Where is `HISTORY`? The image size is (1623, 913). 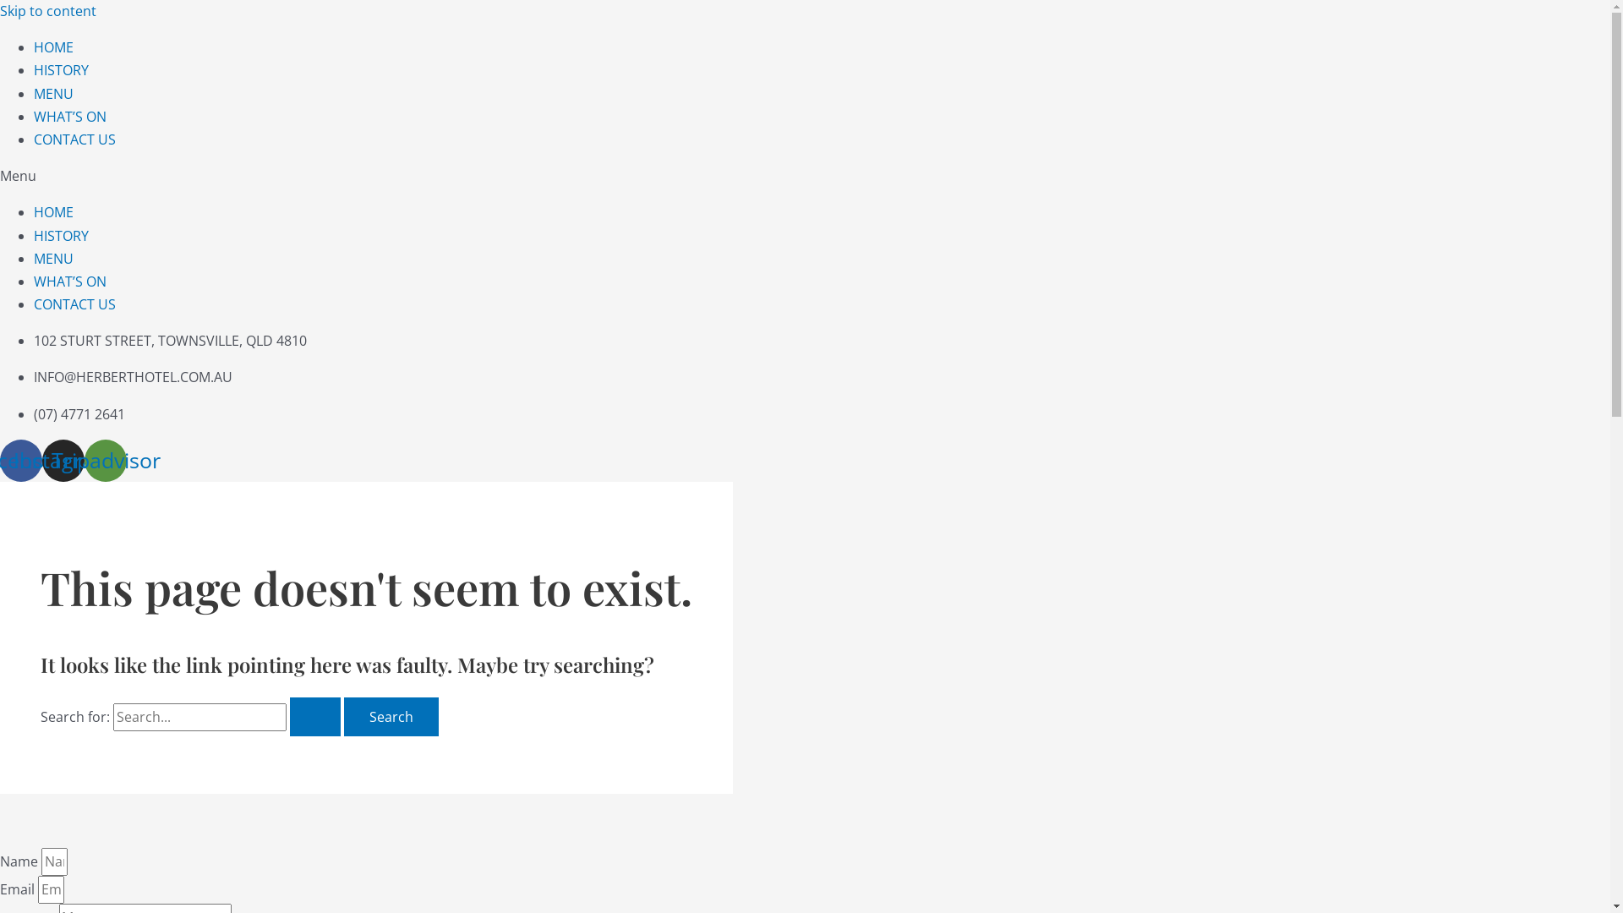 HISTORY is located at coordinates (61, 70).